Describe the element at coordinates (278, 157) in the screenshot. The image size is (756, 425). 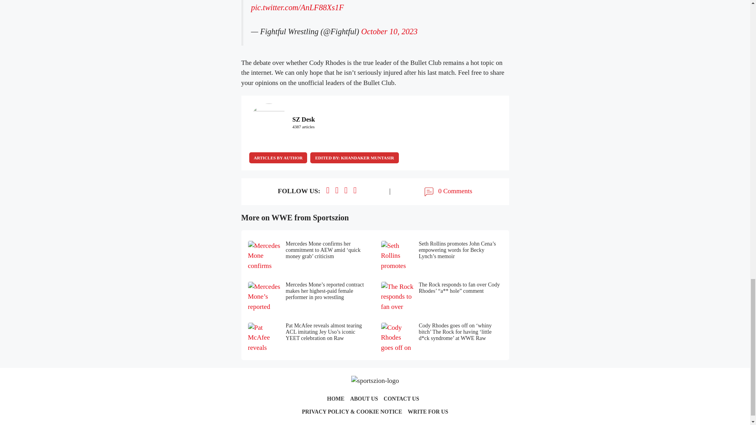
I see `ARTICLES BY AUTHOR` at that location.